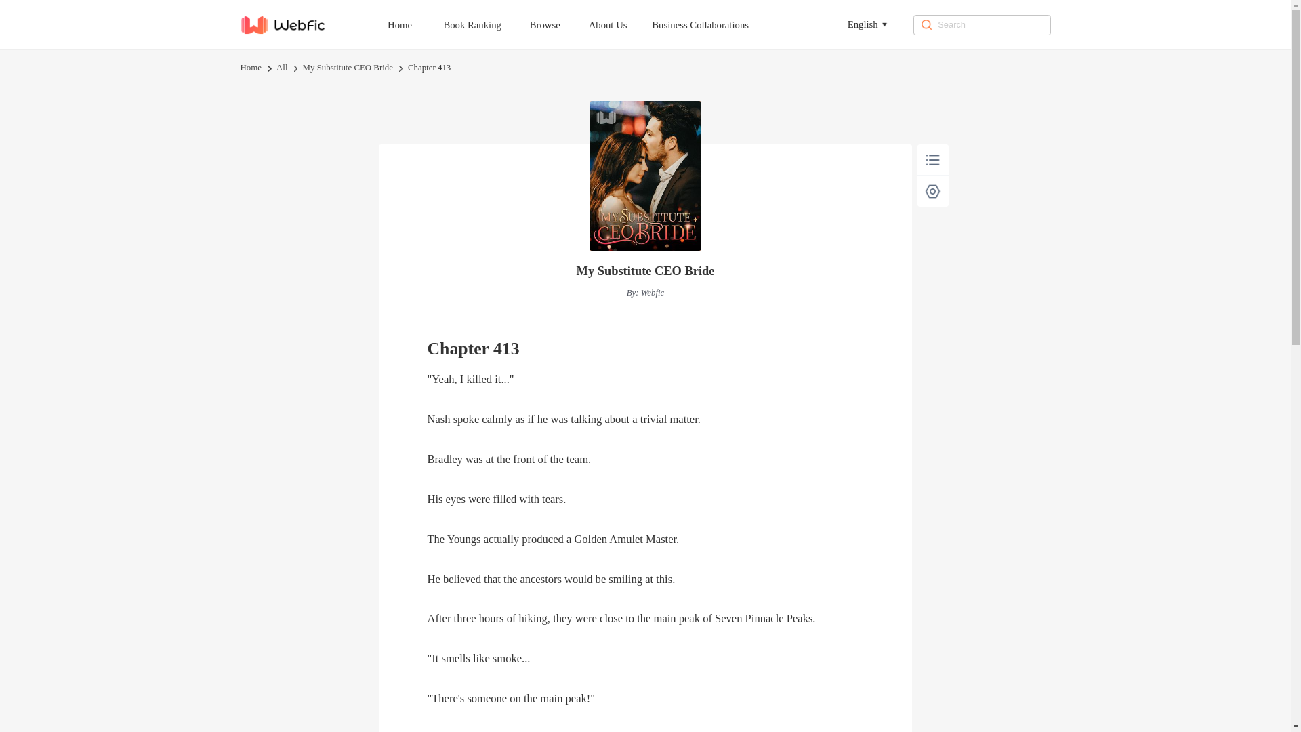  Describe the element at coordinates (621, 24) in the screenshot. I see `About Us` at that location.